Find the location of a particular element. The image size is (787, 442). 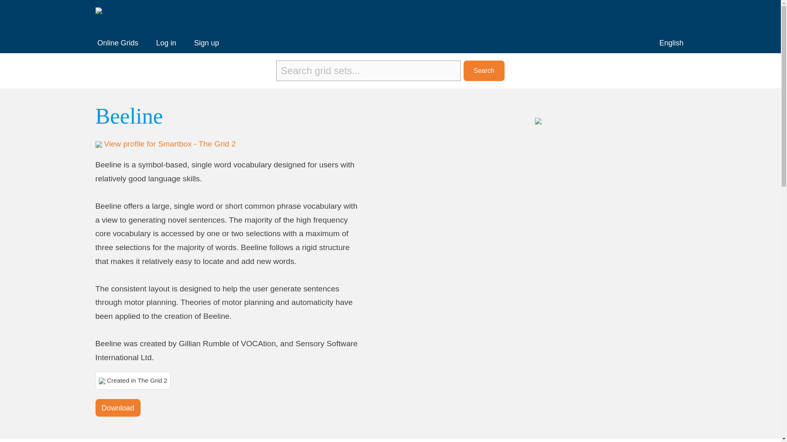

View profile for Smartbox - The Grid 2 is located at coordinates (170, 144).